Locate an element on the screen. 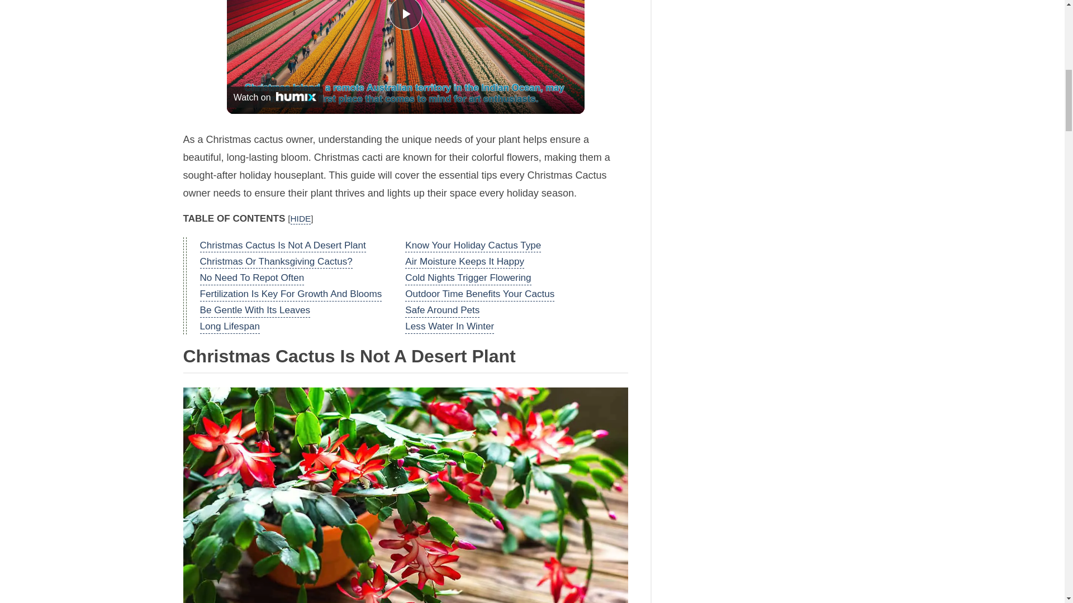 This screenshot has width=1073, height=603. Christmas Cactus Is Not A Desert Plant is located at coordinates (283, 246).